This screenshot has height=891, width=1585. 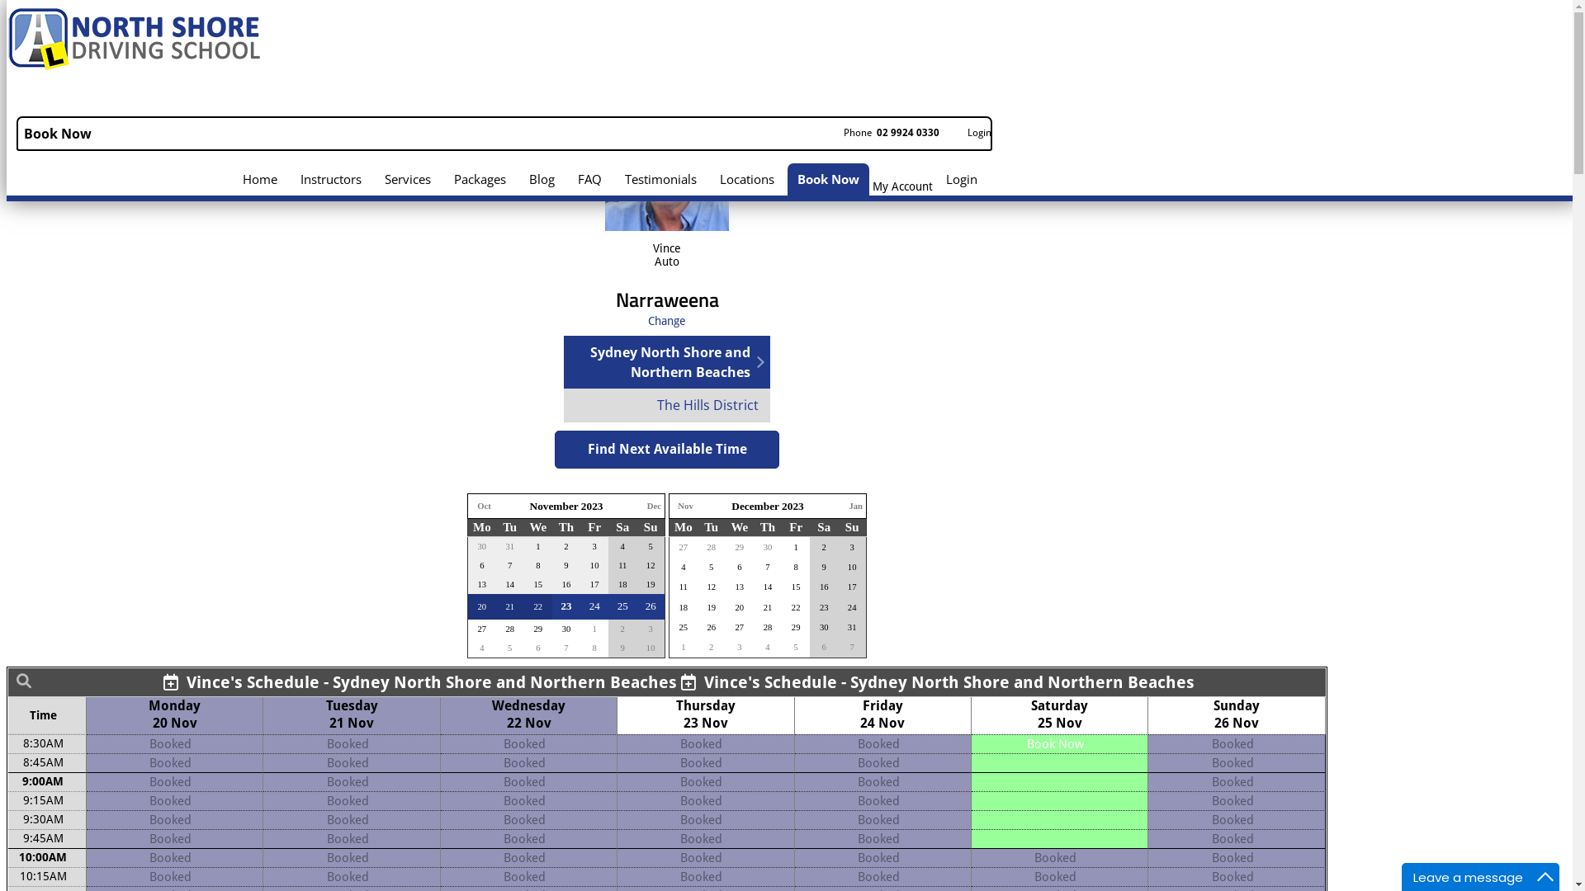 I want to click on Sunday
26 Nov, so click(x=1237, y=714).